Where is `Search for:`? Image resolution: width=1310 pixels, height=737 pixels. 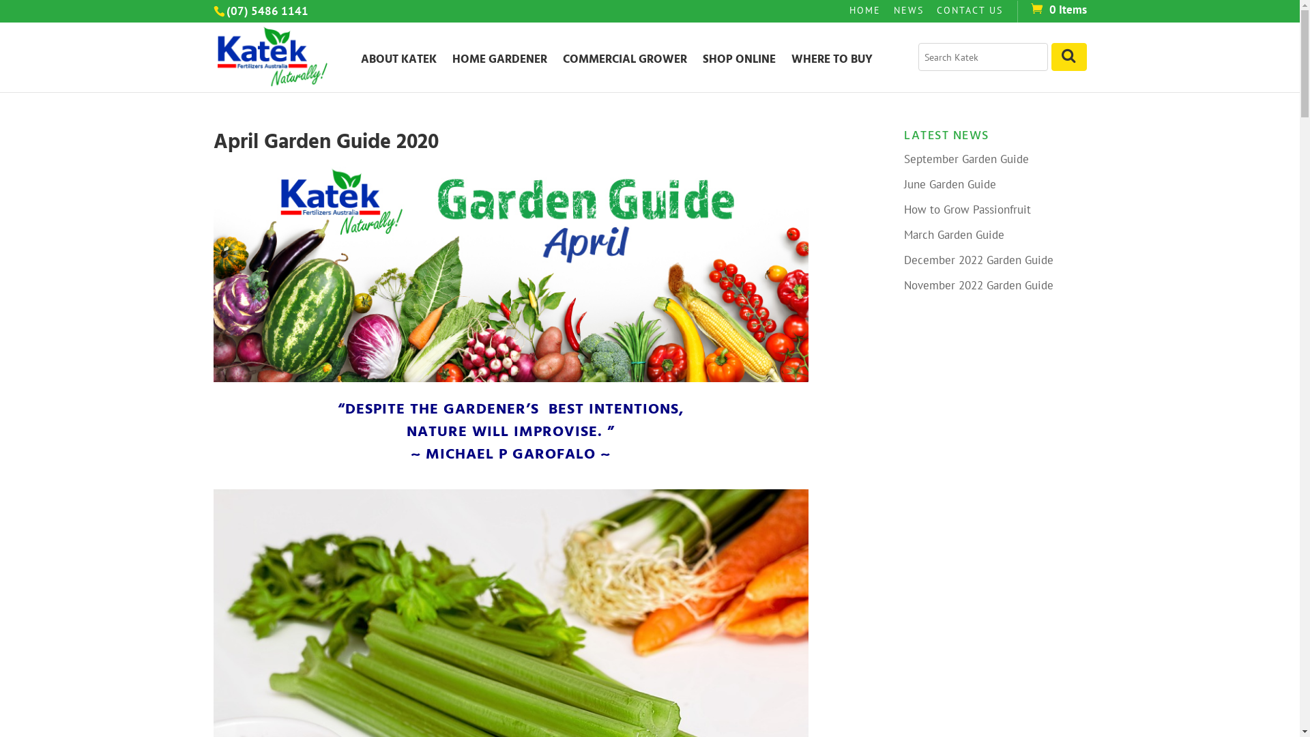
Search for: is located at coordinates (982, 57).